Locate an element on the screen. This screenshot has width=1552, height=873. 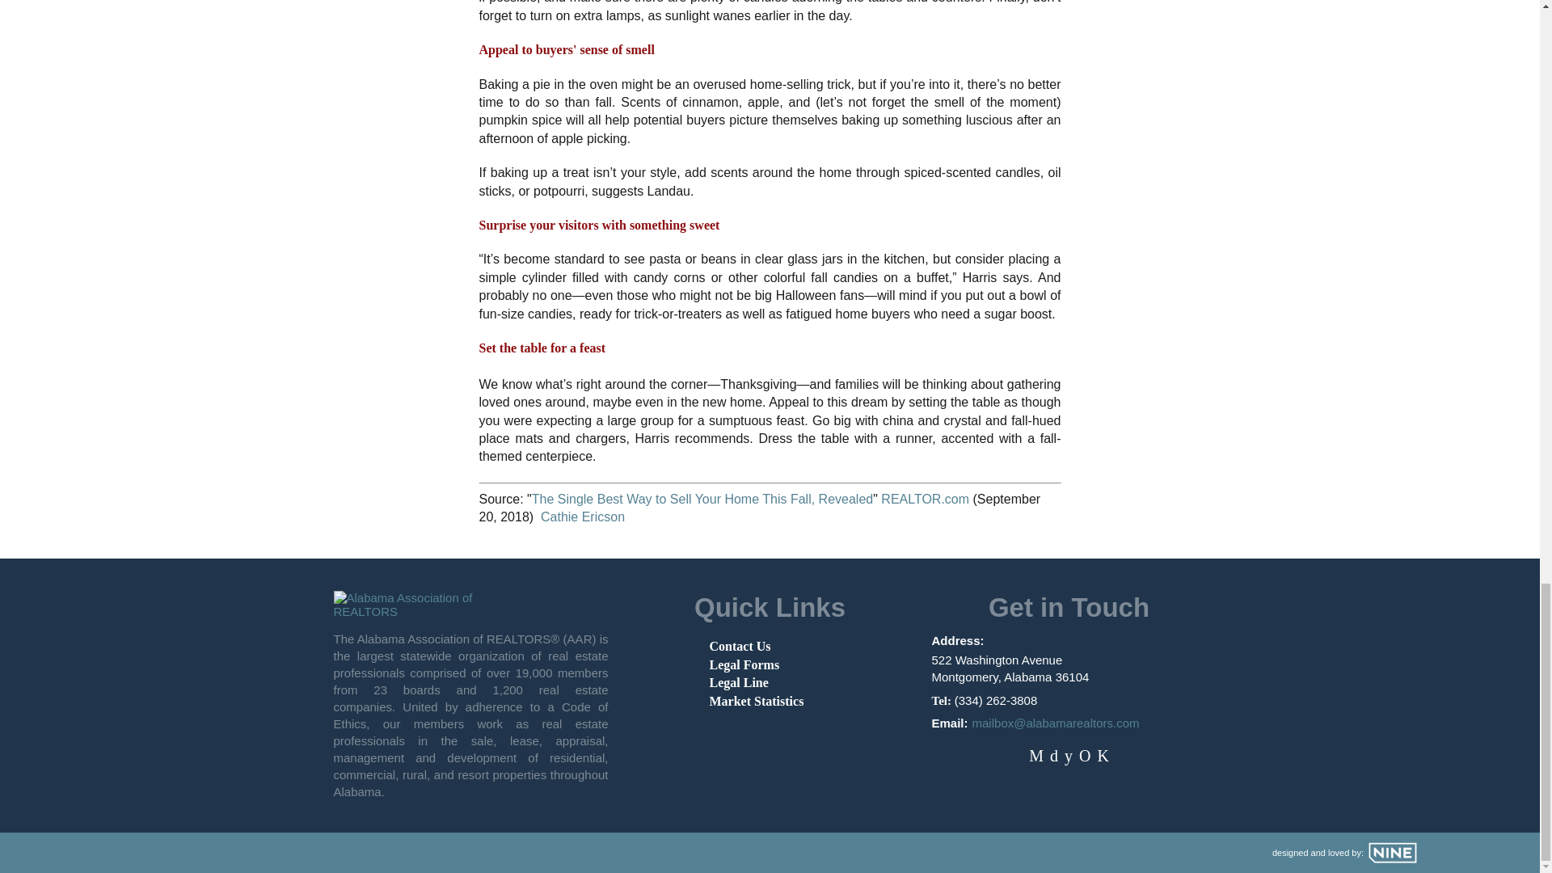
Legal Line is located at coordinates (739, 682).